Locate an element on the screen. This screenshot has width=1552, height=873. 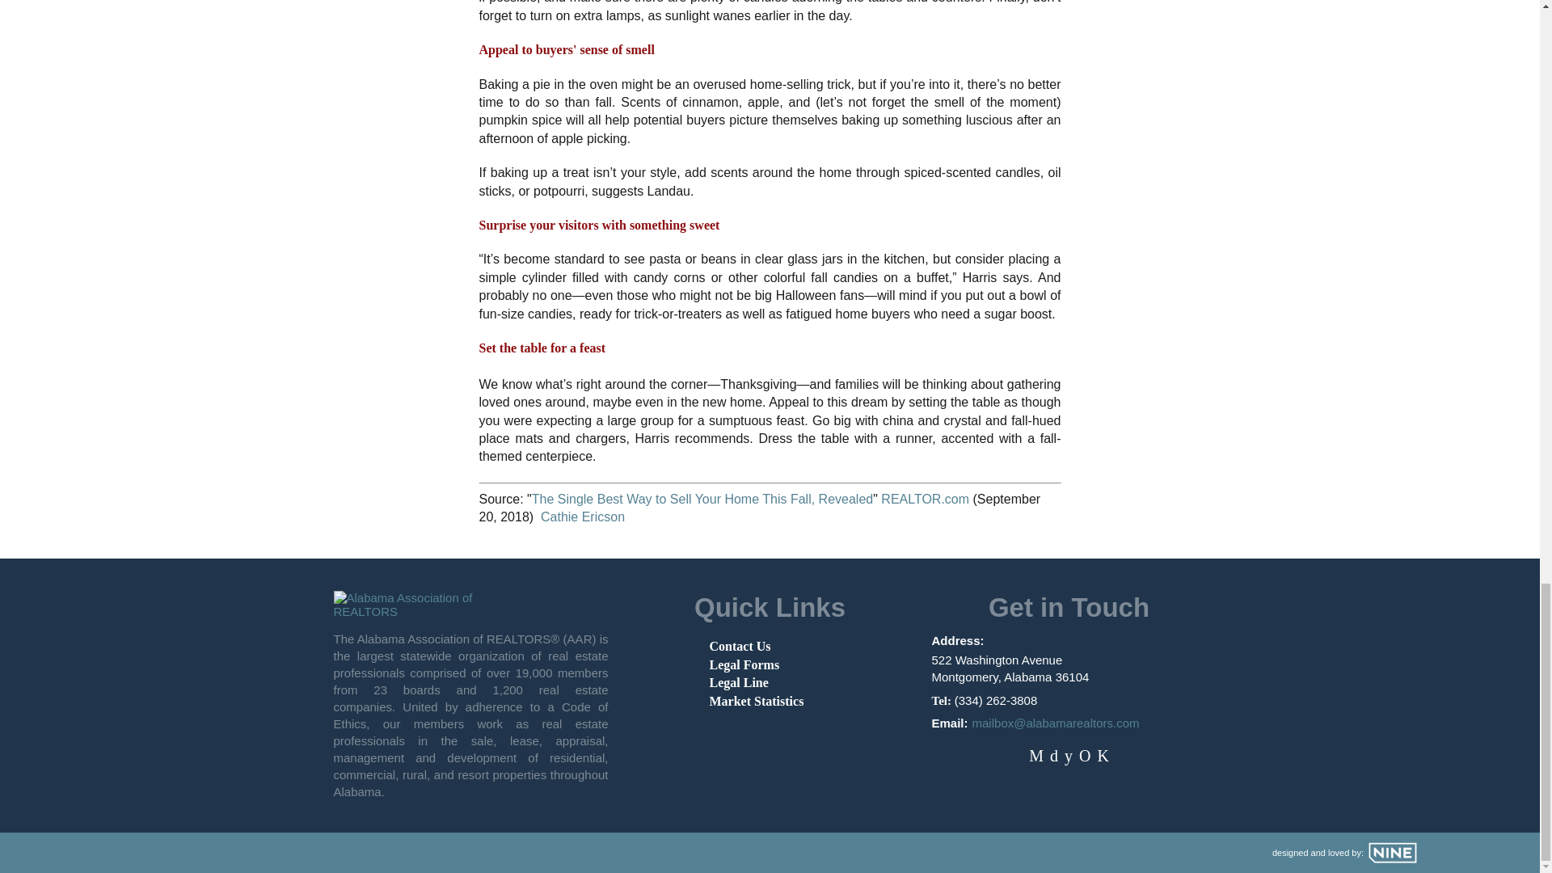
Legal Line is located at coordinates (739, 682).